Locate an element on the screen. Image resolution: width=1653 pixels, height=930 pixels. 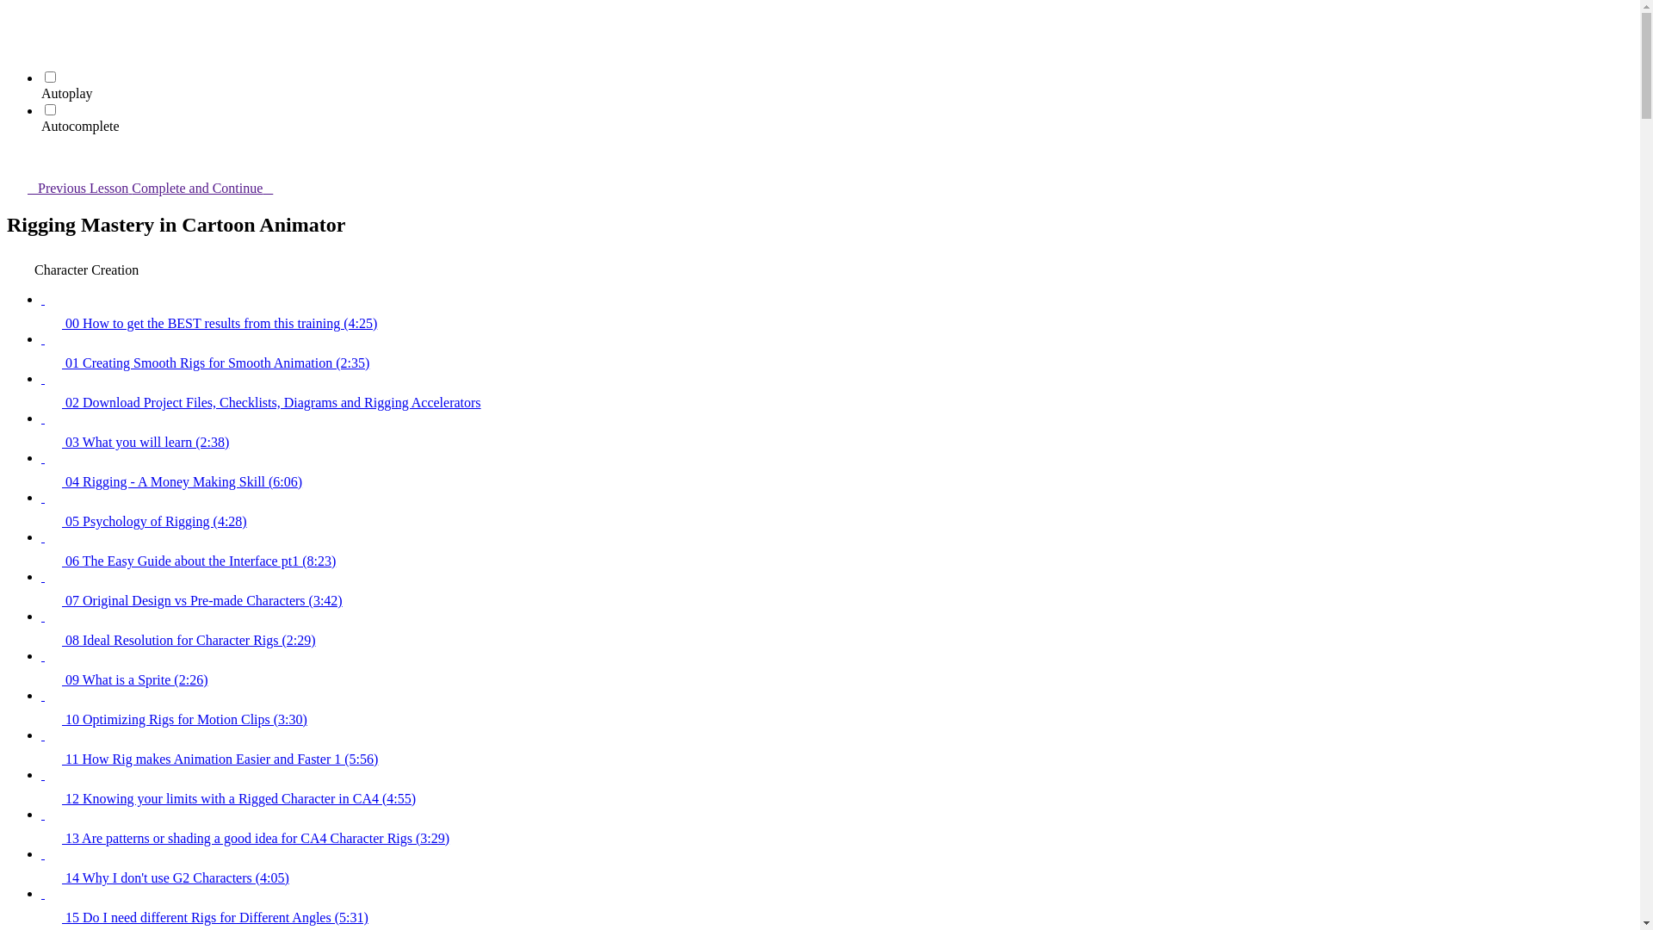
  10 Optimizing Rigs for Motion Clips (3:30) is located at coordinates (837, 708).